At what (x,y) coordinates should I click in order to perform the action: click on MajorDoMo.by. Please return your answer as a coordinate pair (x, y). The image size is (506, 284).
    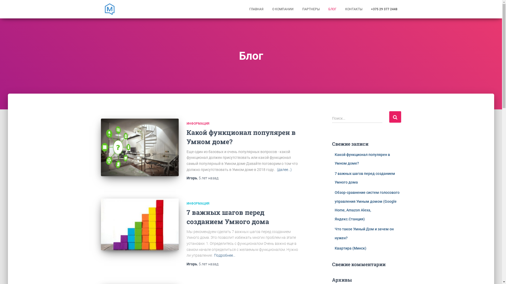
    Looking at the image, I should click on (110, 9).